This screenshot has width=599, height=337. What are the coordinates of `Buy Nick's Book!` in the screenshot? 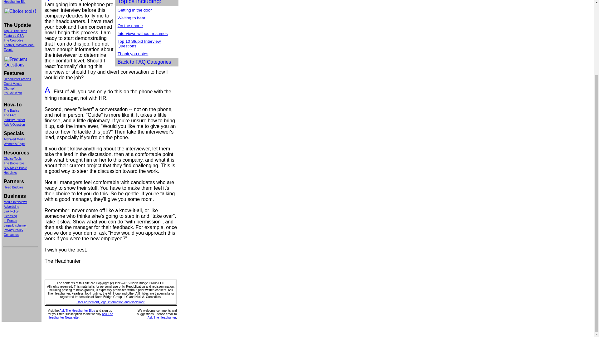 It's located at (15, 168).